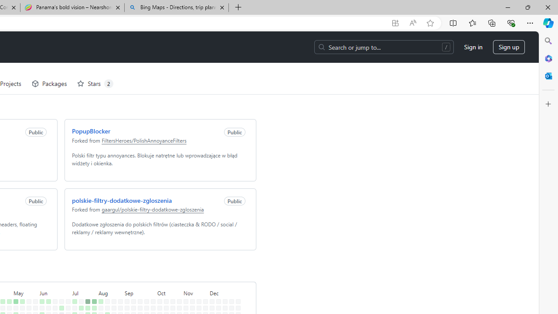 The height and width of the screenshot is (314, 558). Describe the element at coordinates (145, 283) in the screenshot. I see `No contributions on September 24th.` at that location.